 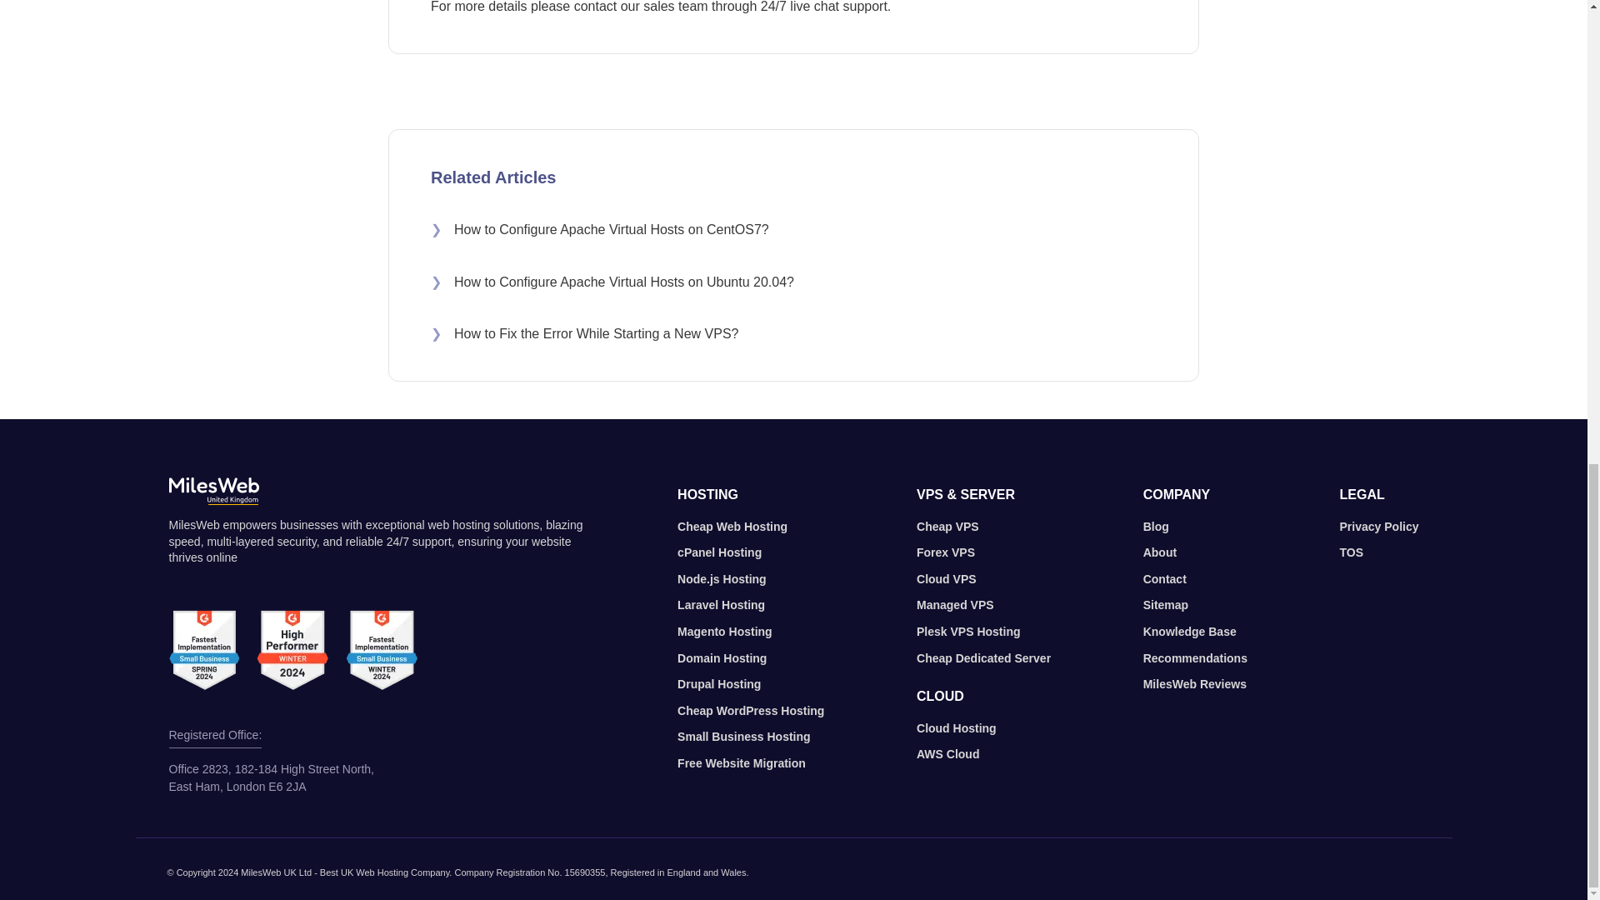 I want to click on Cheap VPS, so click(x=948, y=527).